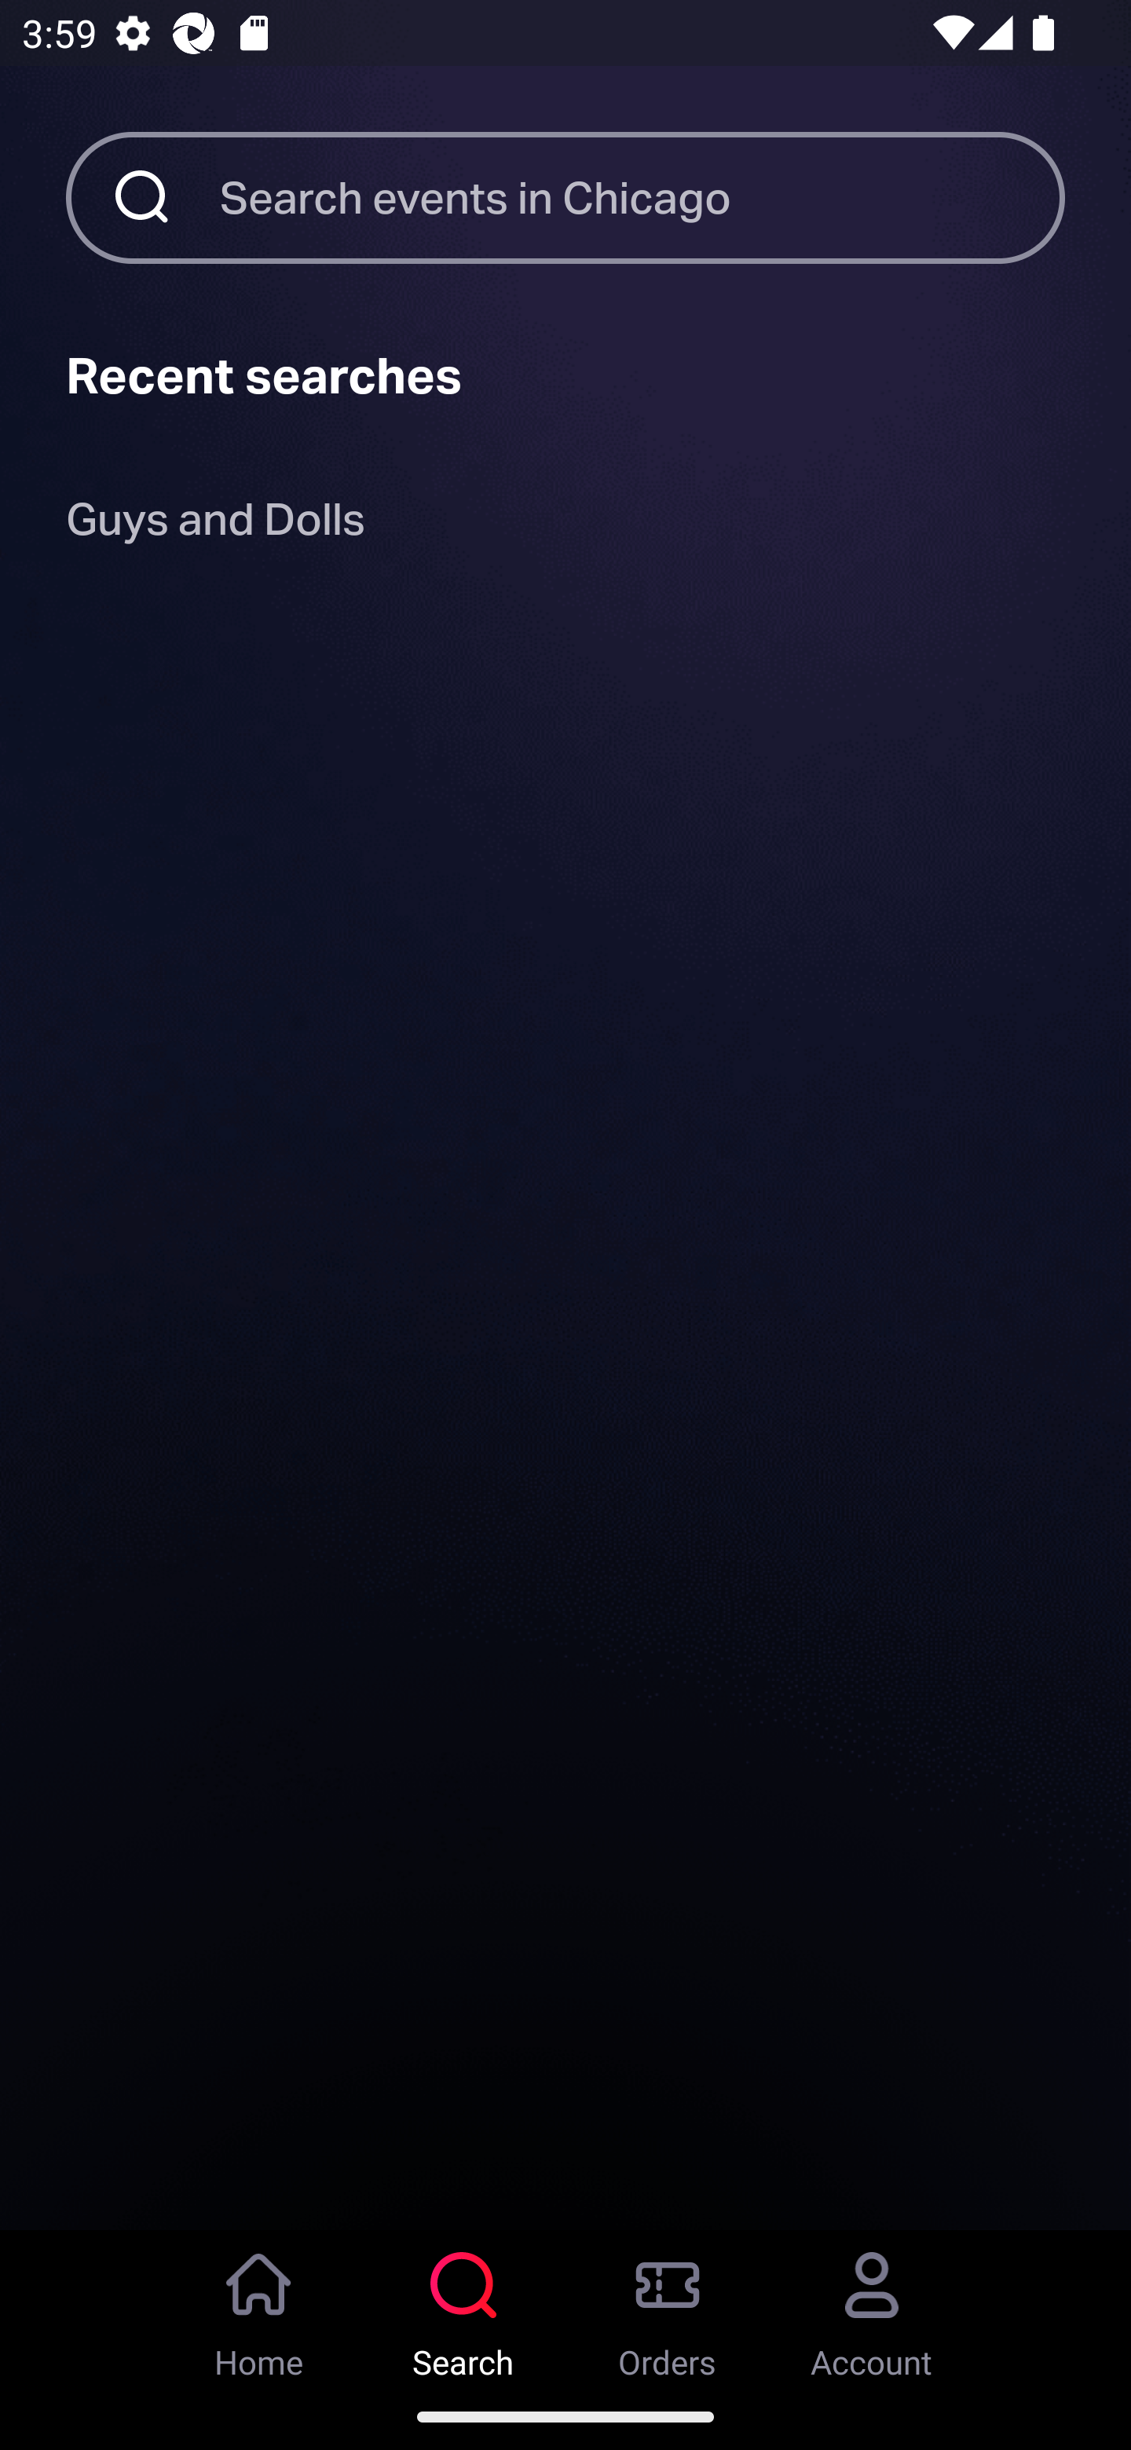 This screenshot has height=2450, width=1131. What do you see at coordinates (872, 2306) in the screenshot?
I see `Account` at bounding box center [872, 2306].